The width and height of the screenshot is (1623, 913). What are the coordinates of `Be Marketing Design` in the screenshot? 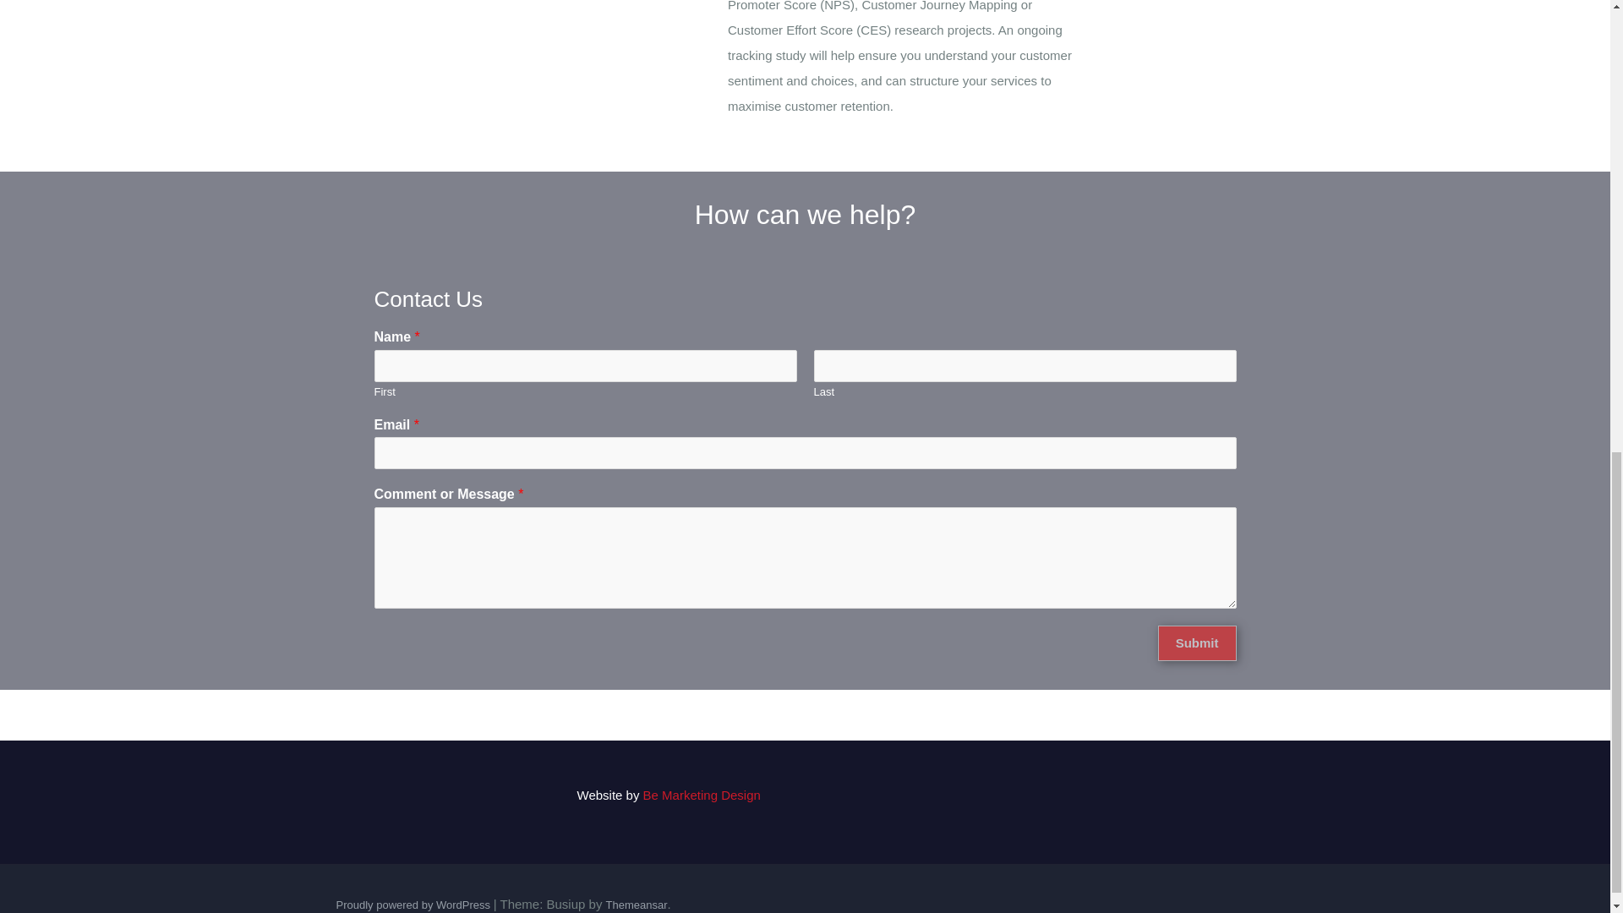 It's located at (702, 795).